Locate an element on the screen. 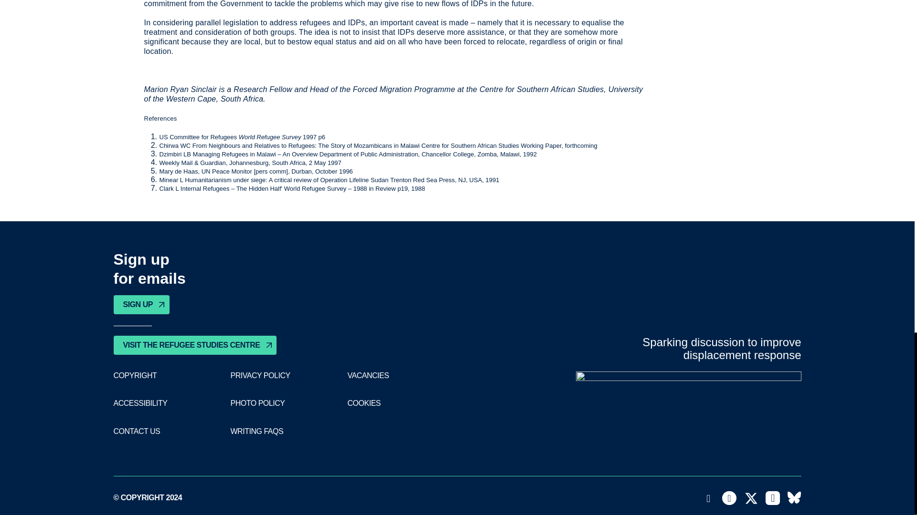 This screenshot has width=917, height=515. VISIT THE REFUGEE STUDIES CENTRE is located at coordinates (195, 345).